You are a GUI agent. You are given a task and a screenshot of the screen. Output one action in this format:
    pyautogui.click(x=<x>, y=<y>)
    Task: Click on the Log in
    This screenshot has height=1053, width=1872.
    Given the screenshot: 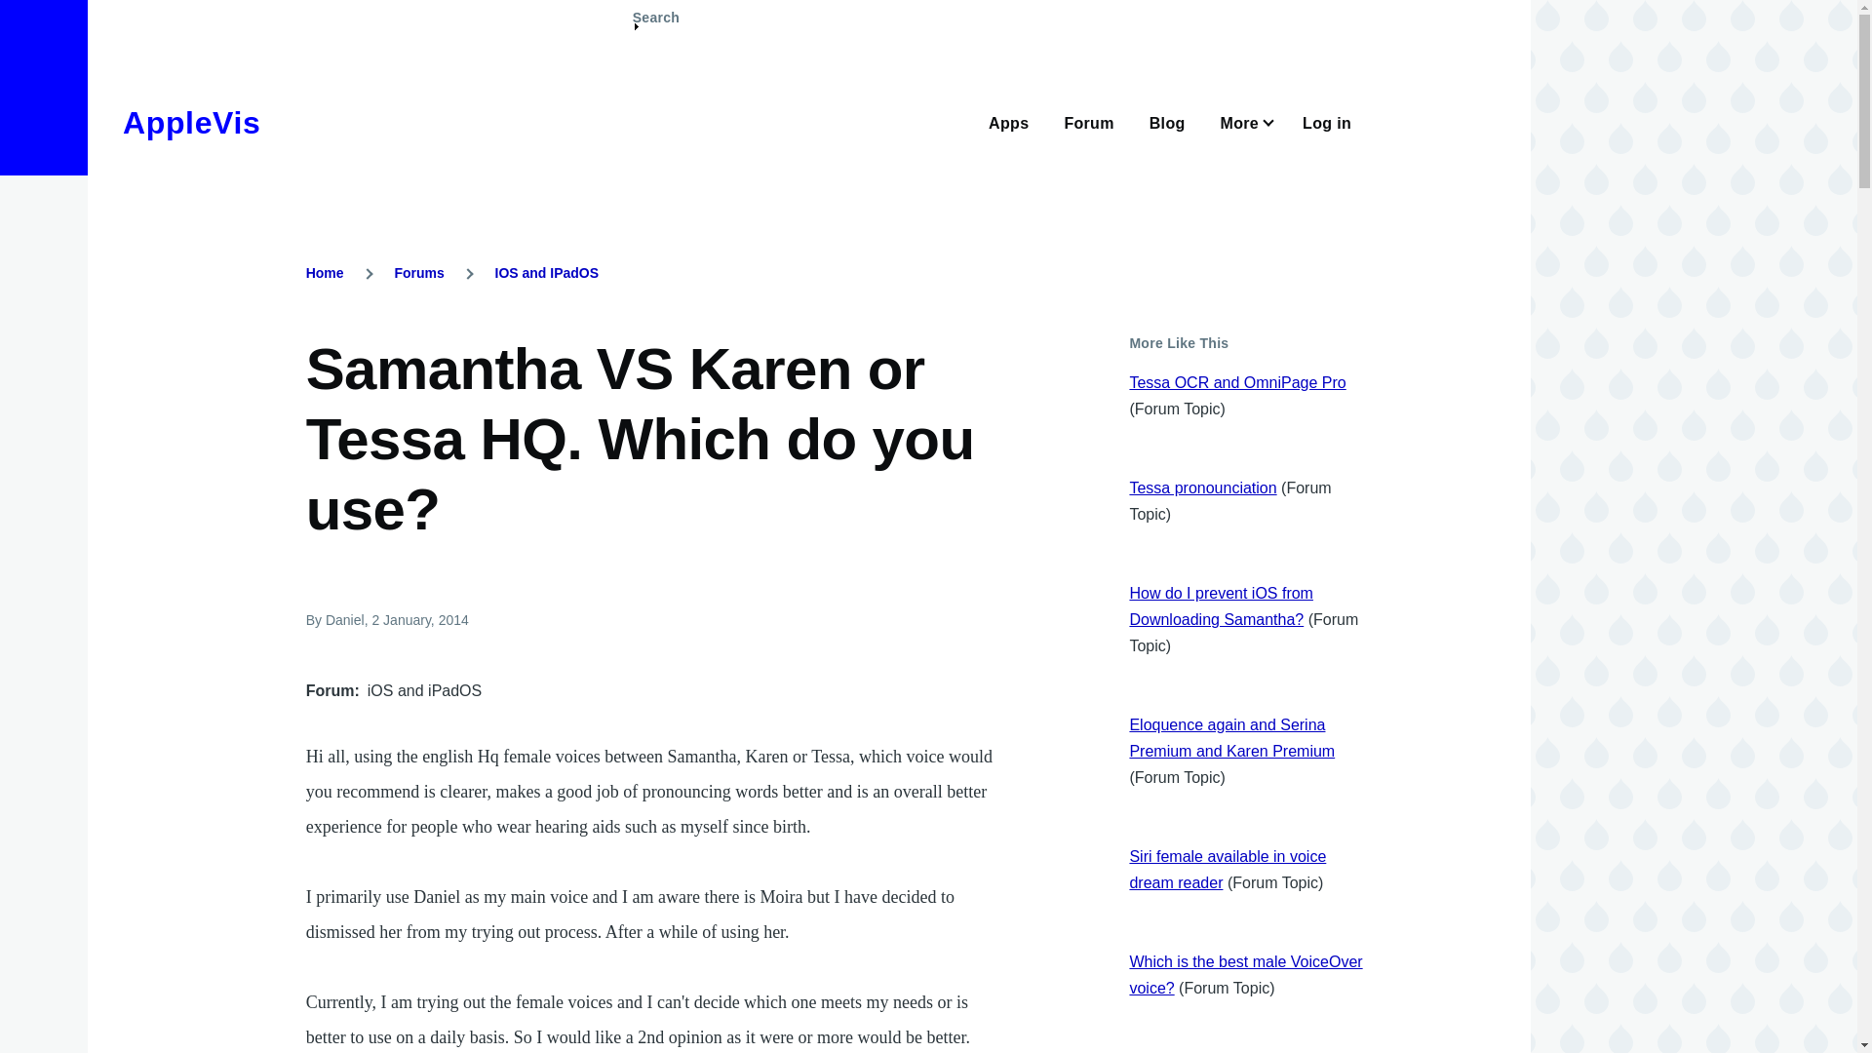 What is the action you would take?
    pyautogui.click(x=1327, y=121)
    